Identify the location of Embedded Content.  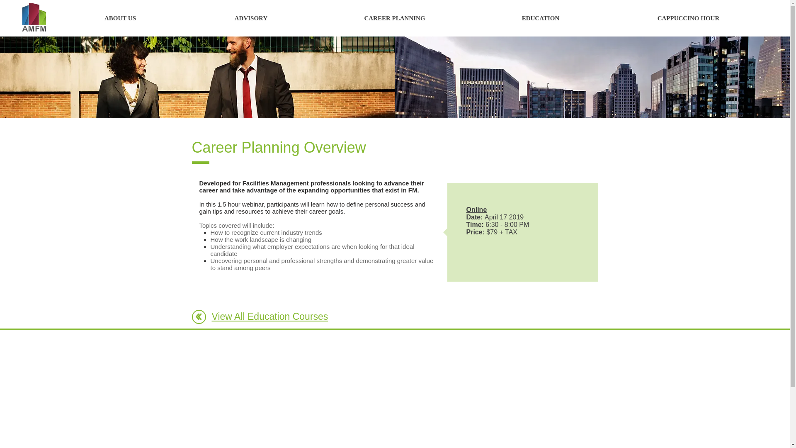
(520, 251).